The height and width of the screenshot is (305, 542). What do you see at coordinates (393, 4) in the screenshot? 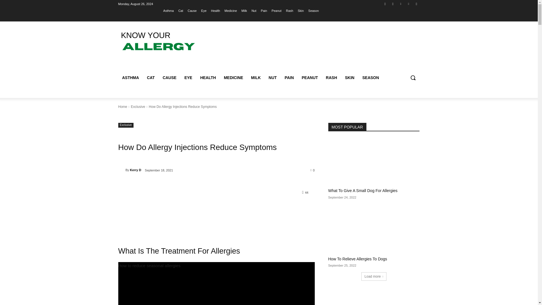
I see `Instagram` at bounding box center [393, 4].